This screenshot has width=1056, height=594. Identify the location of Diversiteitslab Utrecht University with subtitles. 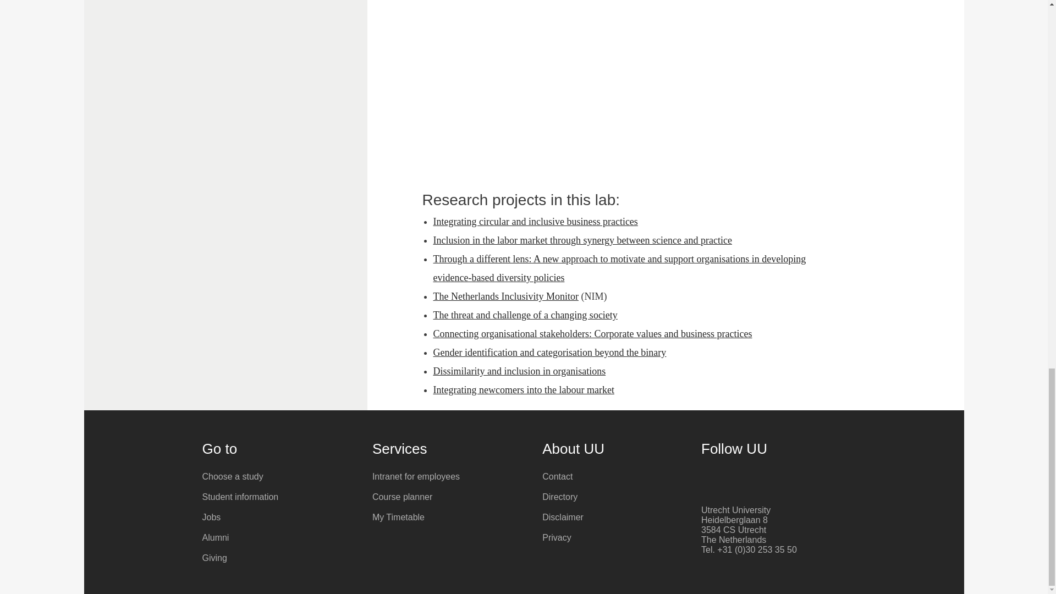
(634, 82).